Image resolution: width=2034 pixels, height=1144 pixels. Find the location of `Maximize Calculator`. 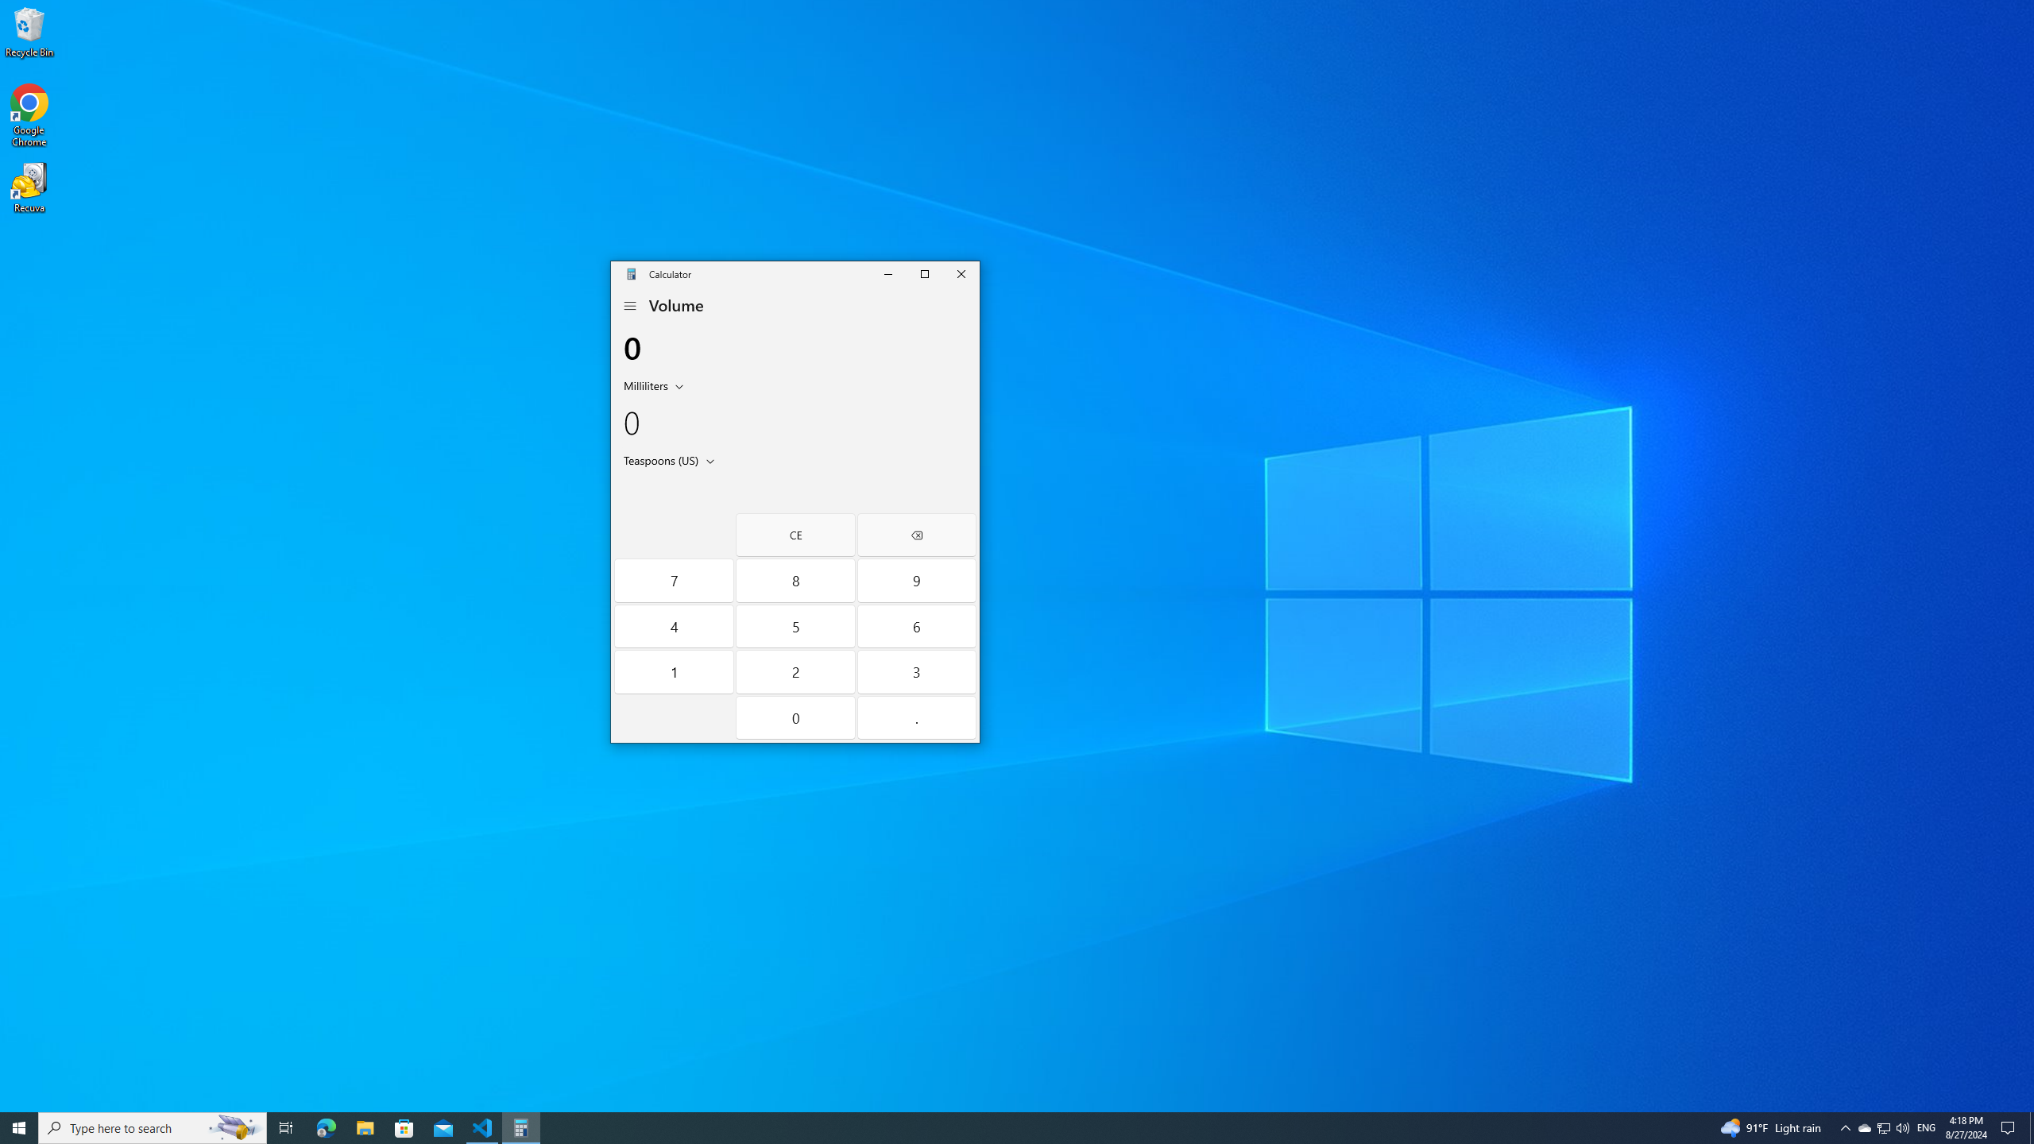

Maximize Calculator is located at coordinates (925, 273).